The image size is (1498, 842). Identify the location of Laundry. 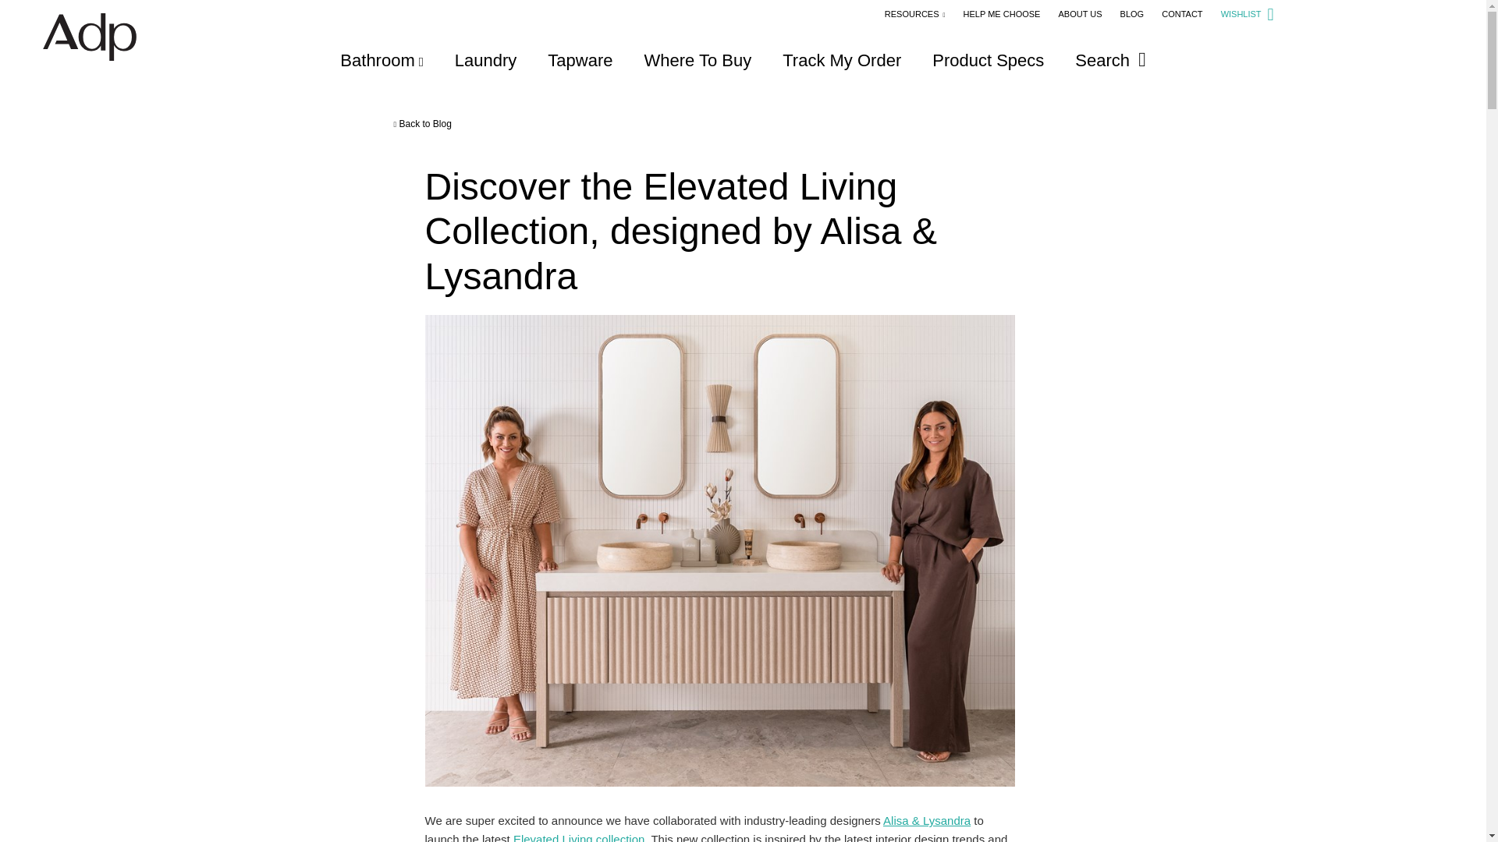
(485, 59).